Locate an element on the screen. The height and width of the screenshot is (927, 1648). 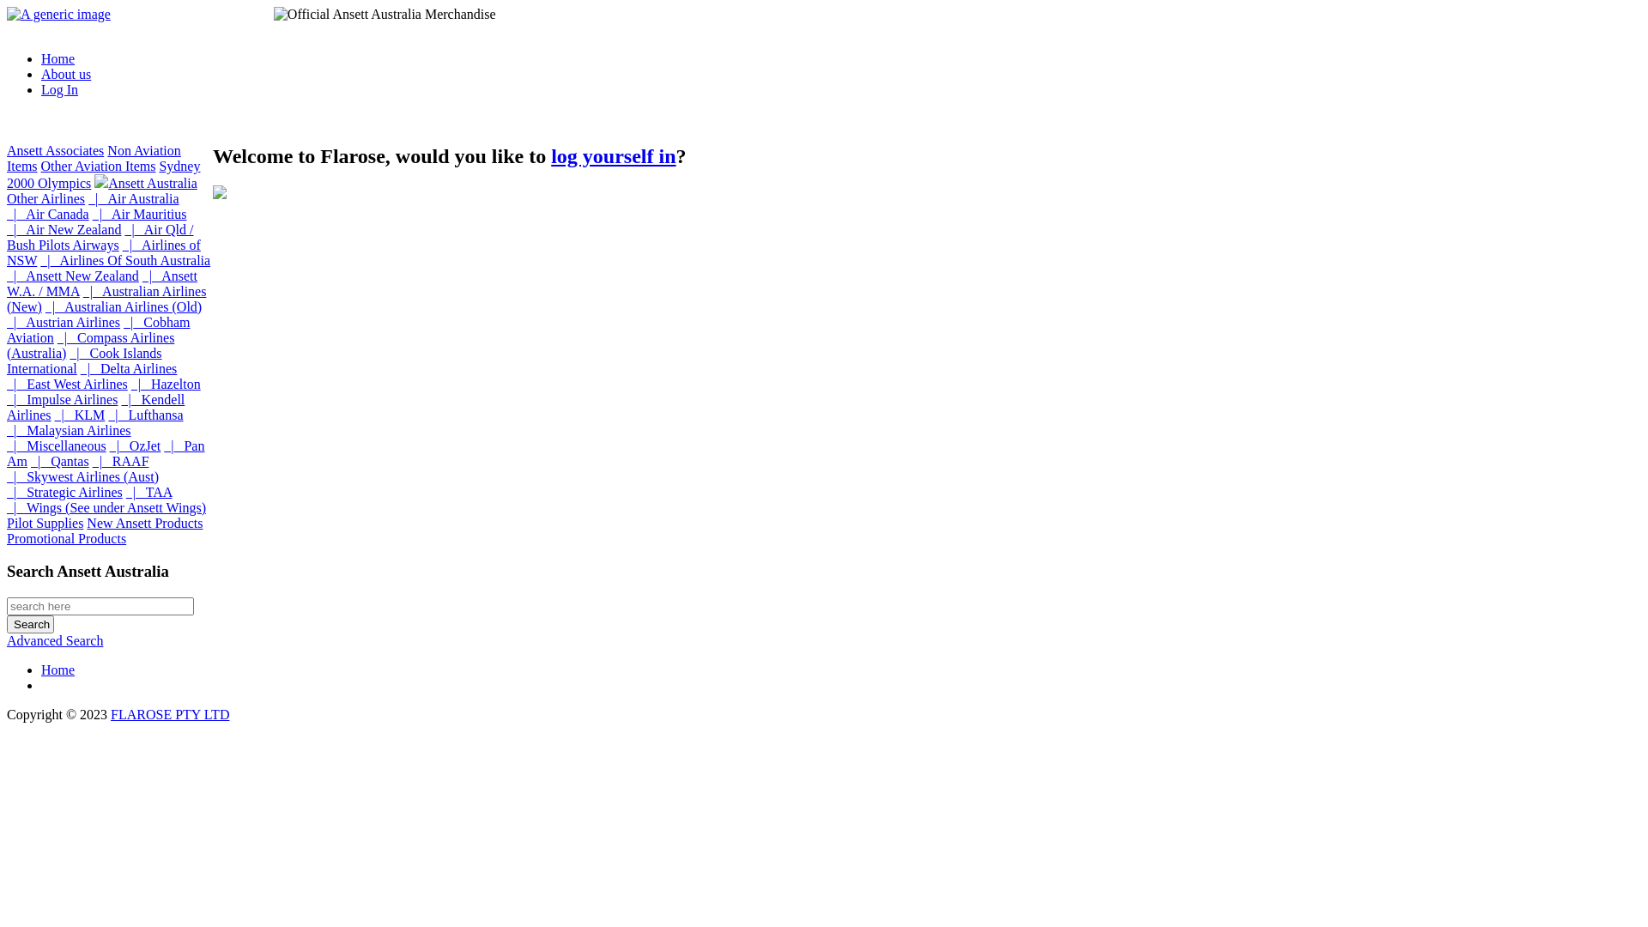
New Ansett Products is located at coordinates (144, 524).